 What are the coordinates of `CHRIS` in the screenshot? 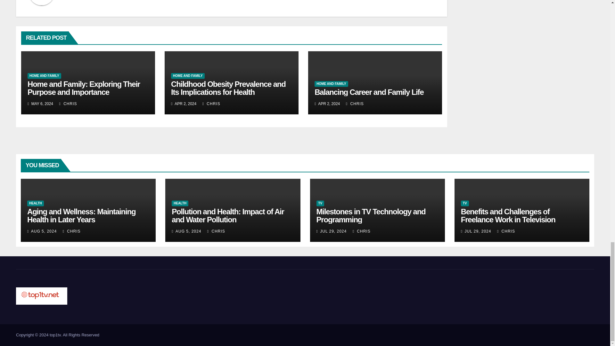 It's located at (68, 104).